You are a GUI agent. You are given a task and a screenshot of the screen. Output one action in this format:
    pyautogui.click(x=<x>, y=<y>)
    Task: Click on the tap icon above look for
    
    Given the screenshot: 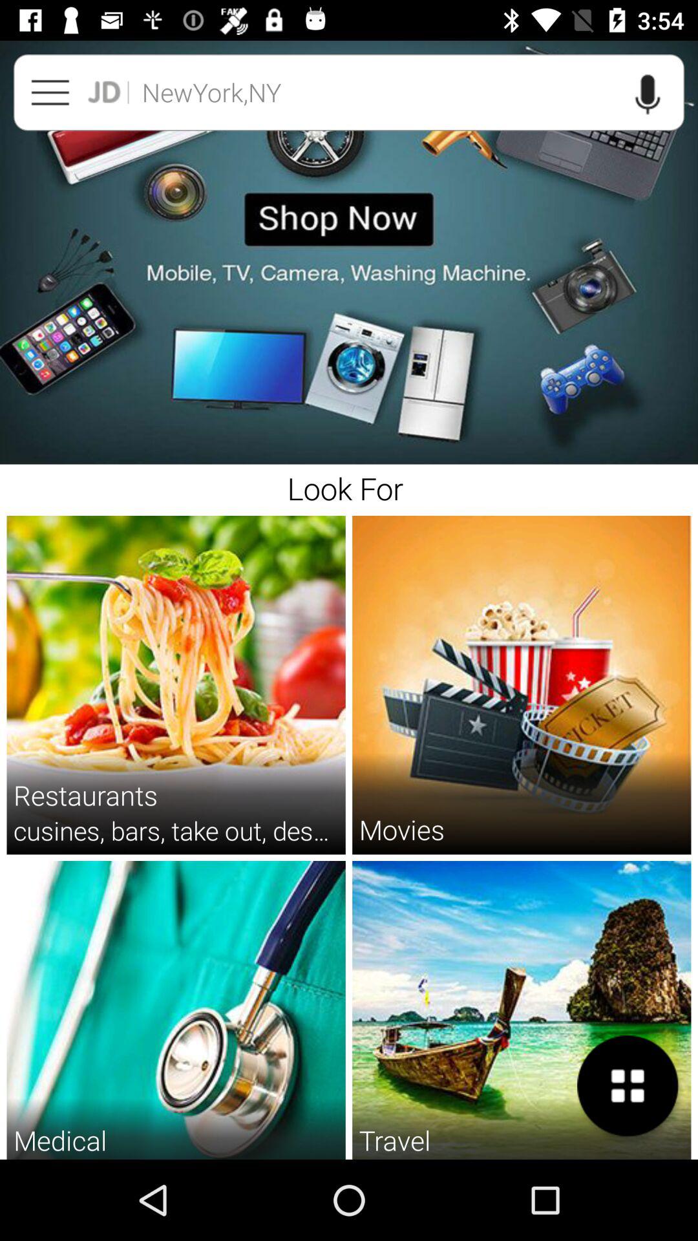 What is the action you would take?
    pyautogui.click(x=349, y=252)
    